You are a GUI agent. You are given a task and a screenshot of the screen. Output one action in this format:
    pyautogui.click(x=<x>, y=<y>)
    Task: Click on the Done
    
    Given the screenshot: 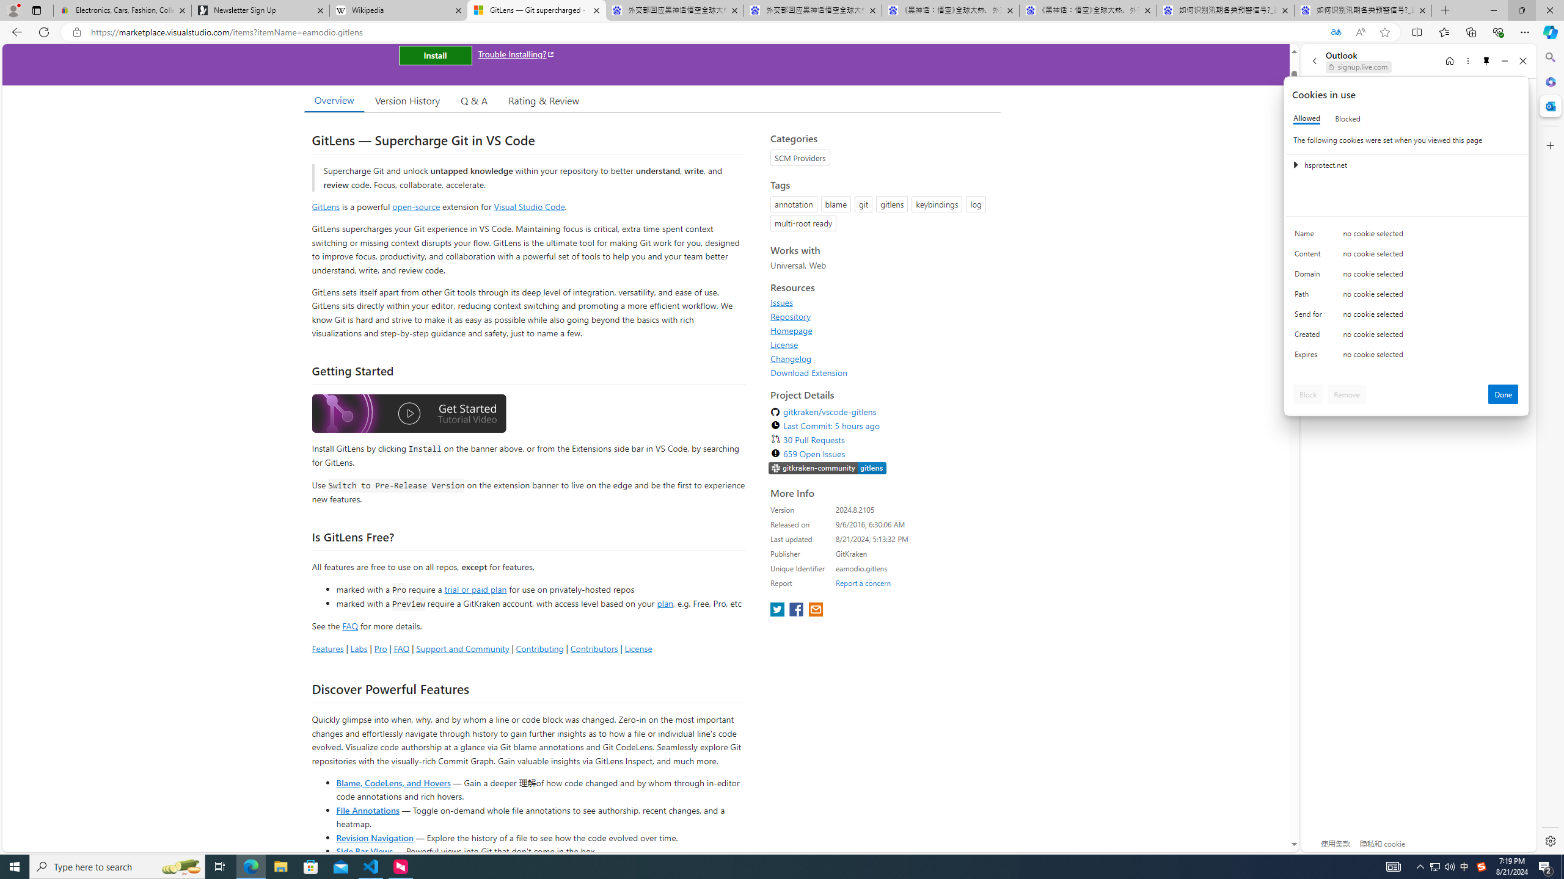 What is the action you would take?
    pyautogui.click(x=1504, y=394)
    